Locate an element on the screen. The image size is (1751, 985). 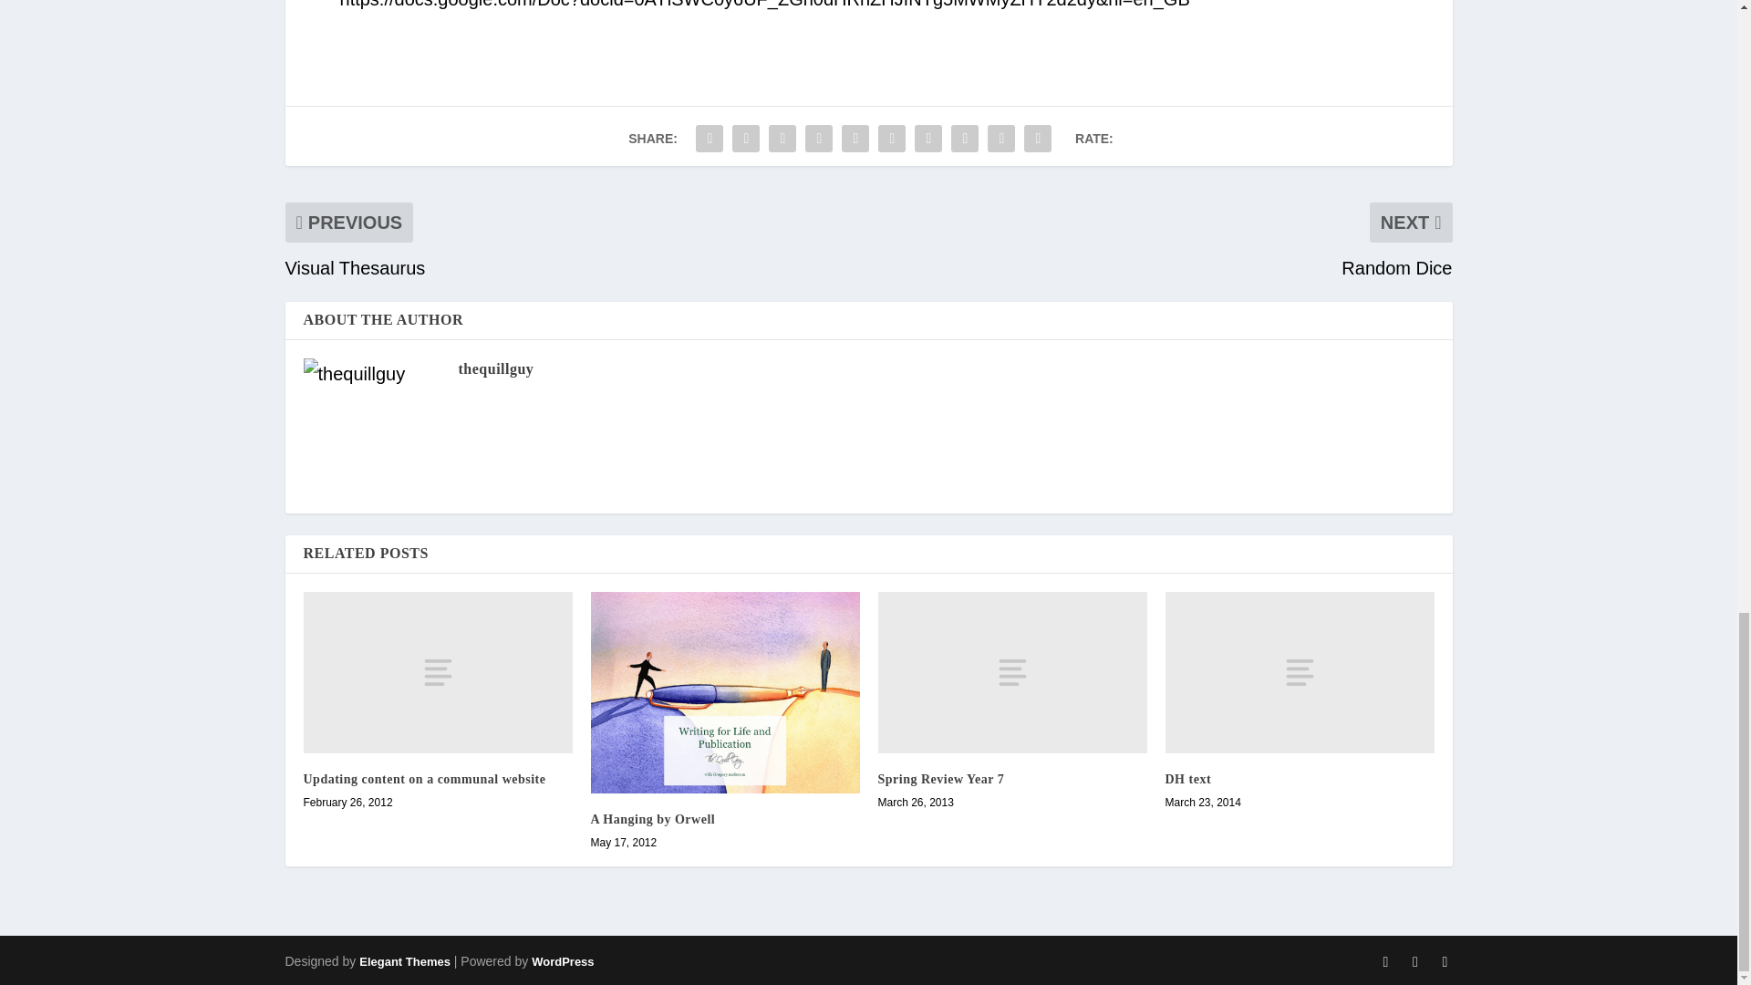
Share "Daily Cultural Capital" via Twitter is located at coordinates (746, 138).